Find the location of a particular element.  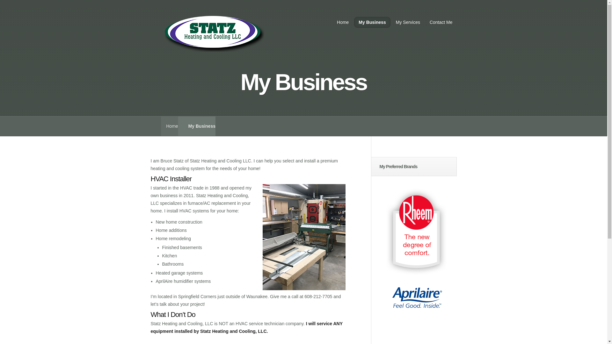

My Business is located at coordinates (372, 22).